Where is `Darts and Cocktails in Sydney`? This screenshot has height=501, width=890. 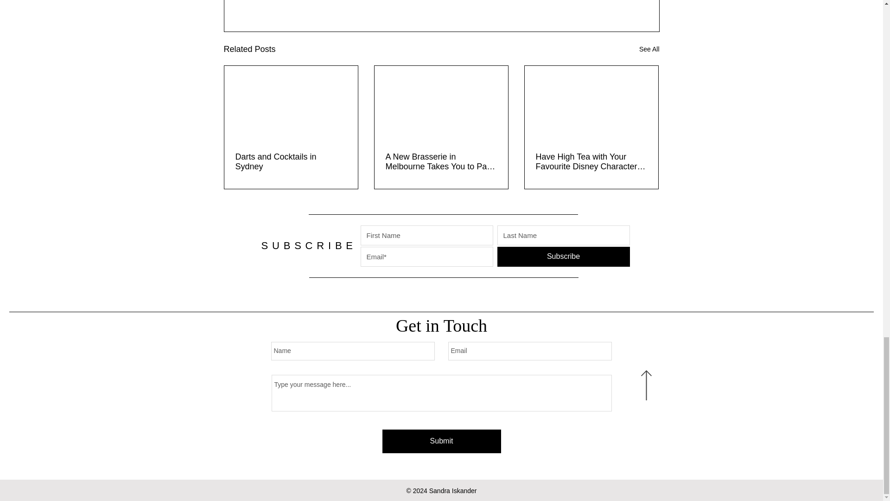 Darts and Cocktails in Sydney is located at coordinates (291, 162).